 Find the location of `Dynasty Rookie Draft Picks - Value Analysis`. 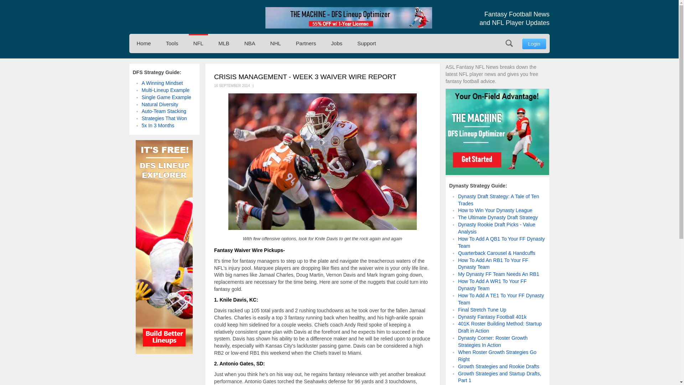

Dynasty Rookie Draft Picks - Value Analysis is located at coordinates (497, 228).